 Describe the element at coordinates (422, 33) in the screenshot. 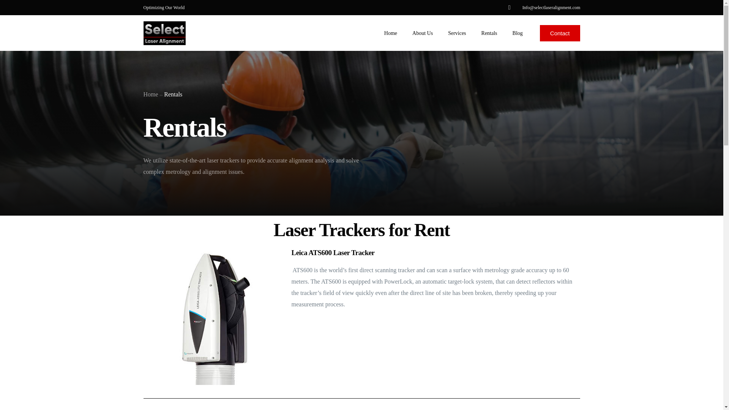

I see `About Us` at that location.